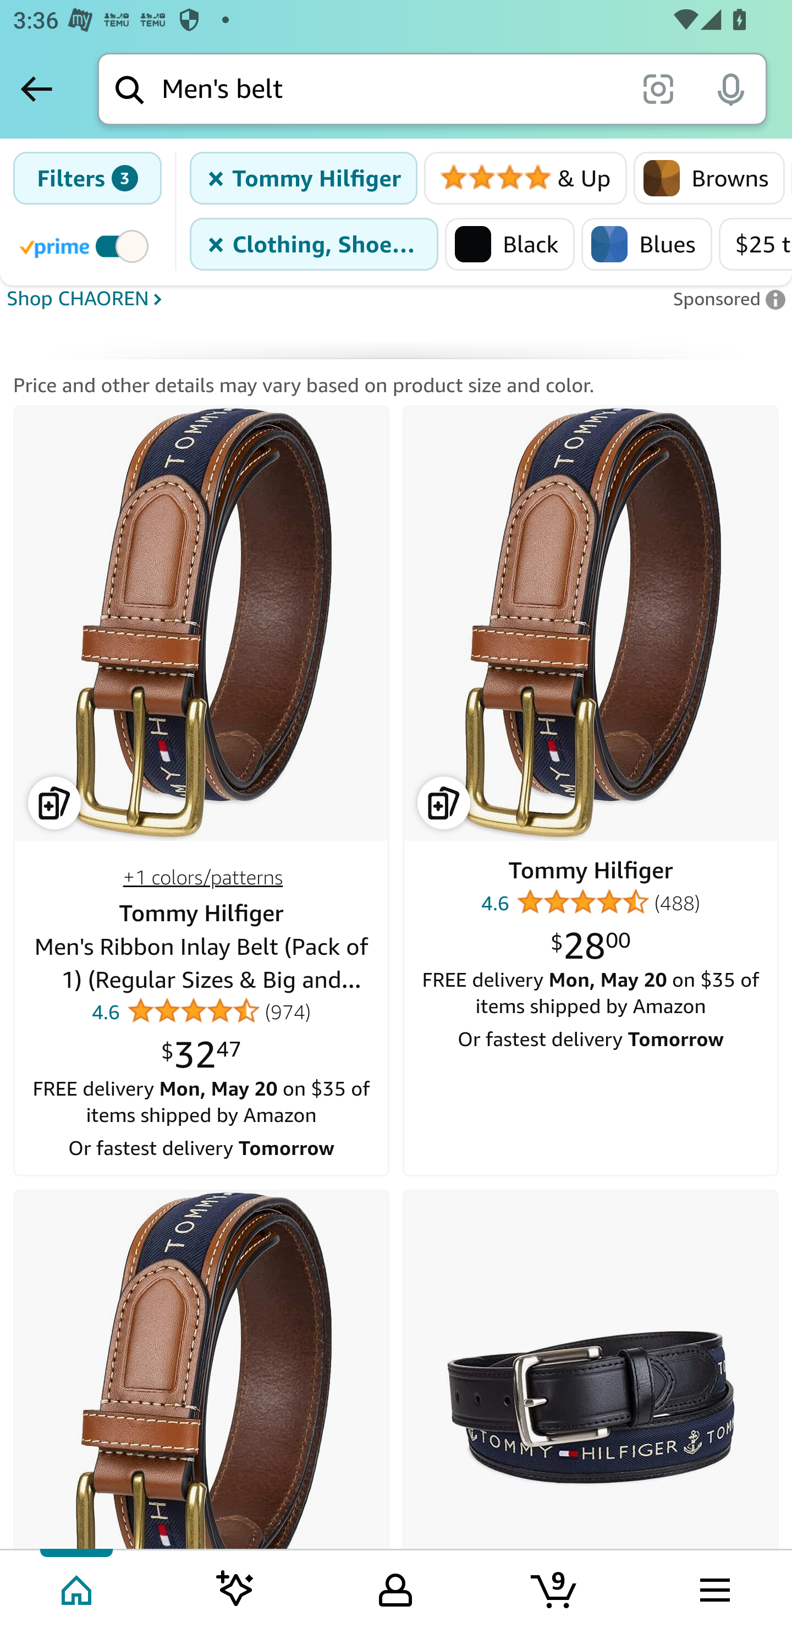 The height and width of the screenshot is (1628, 792). What do you see at coordinates (509, 244) in the screenshot?
I see `Black Black Black Black` at bounding box center [509, 244].